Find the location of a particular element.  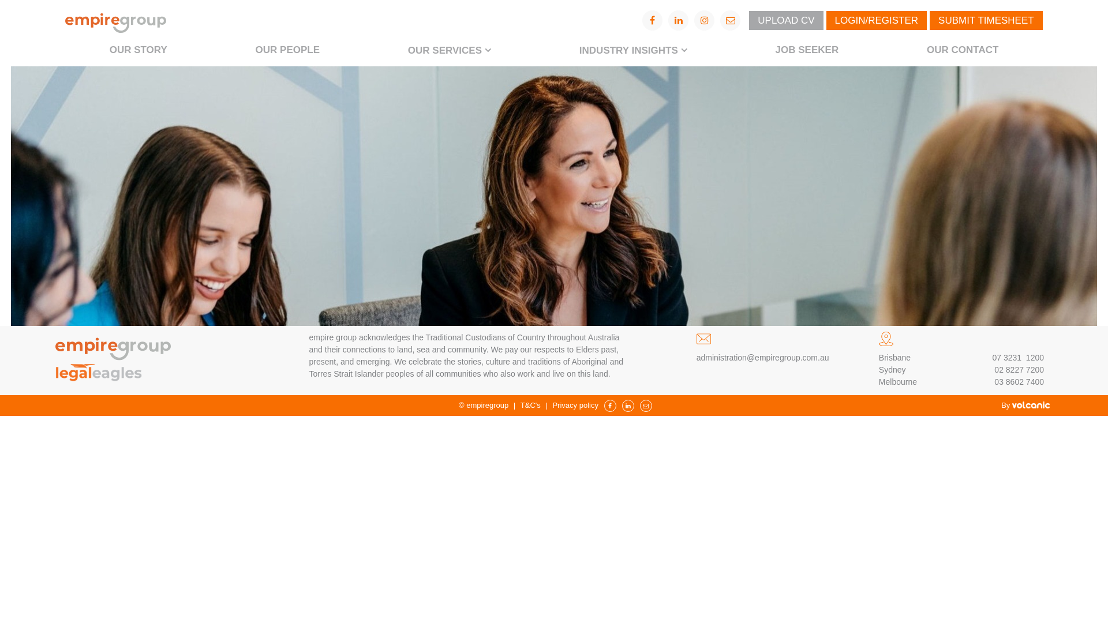

Brisbane                  is located at coordinates (914, 358).